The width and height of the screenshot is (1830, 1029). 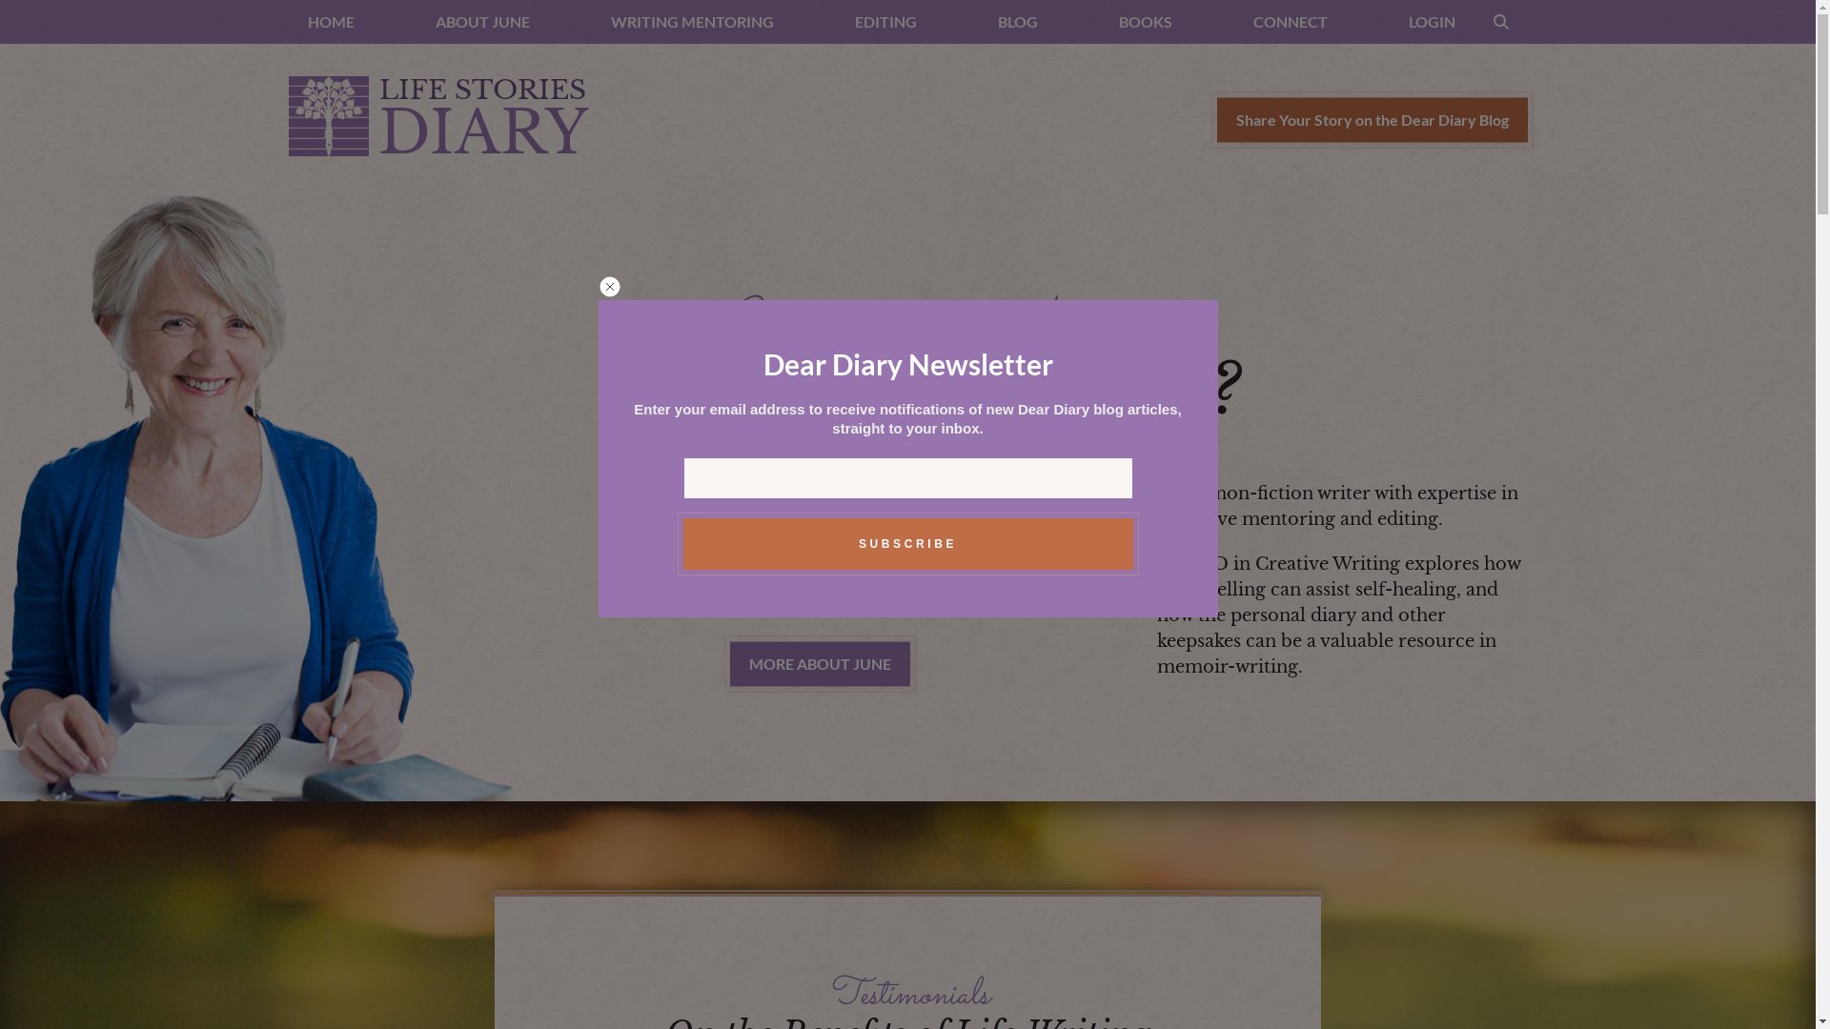 I want to click on HOME, so click(x=330, y=22).